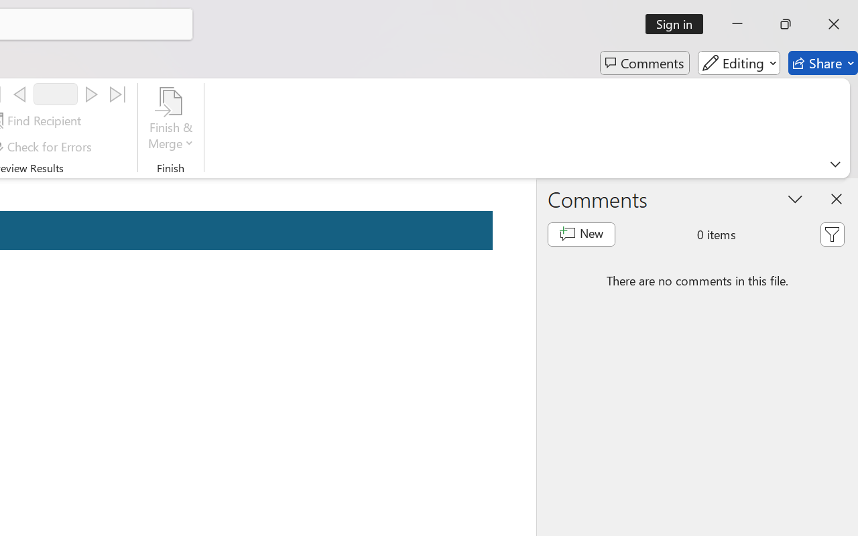  I want to click on Filter, so click(832, 234).